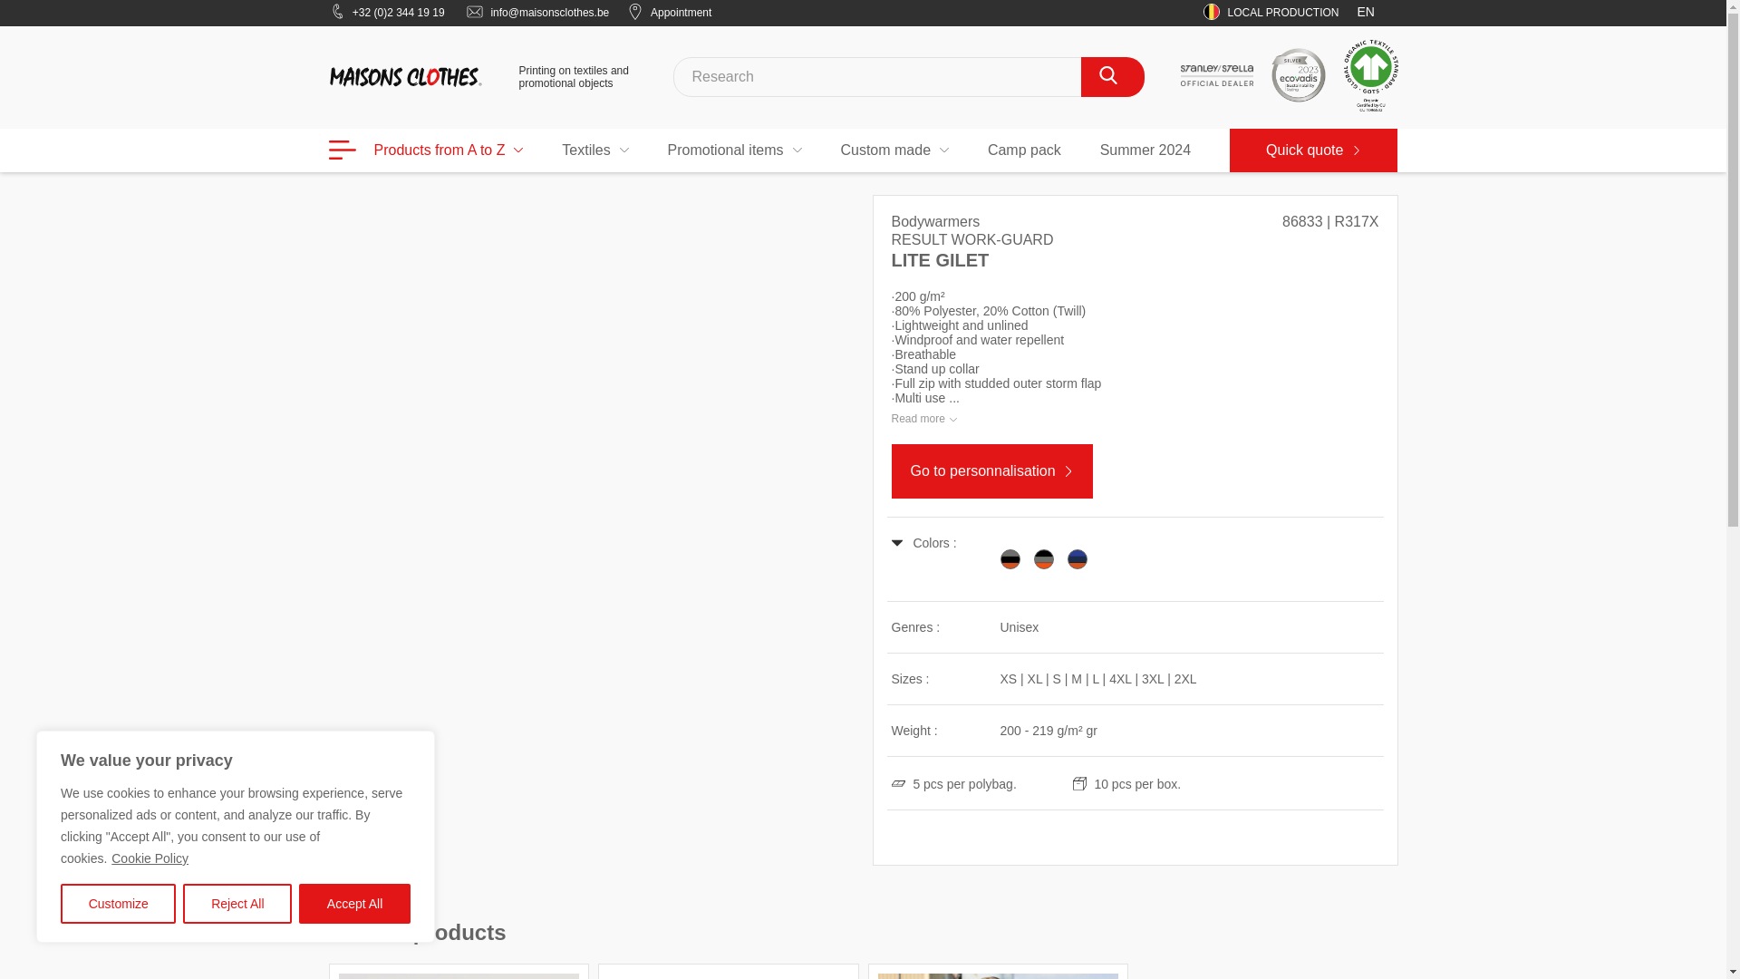  What do you see at coordinates (150, 858) in the screenshot?
I see `Cookie Policy` at bounding box center [150, 858].